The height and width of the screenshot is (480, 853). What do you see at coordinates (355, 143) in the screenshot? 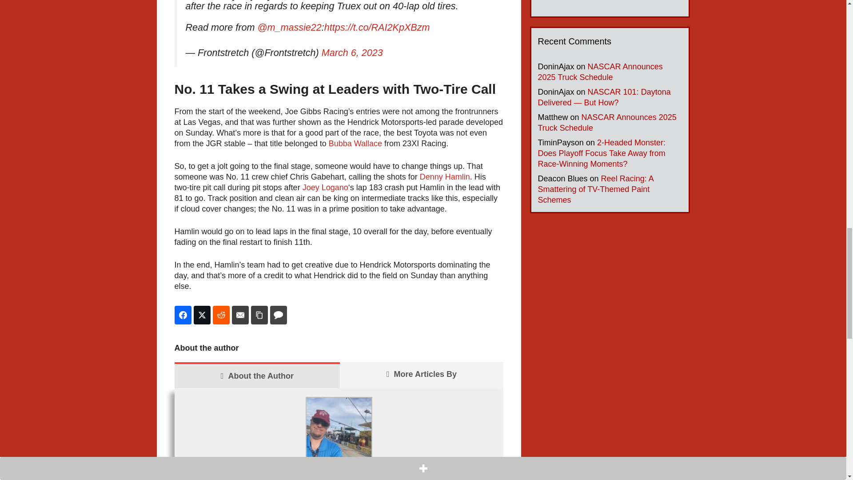
I see `Bubba Wallace` at bounding box center [355, 143].